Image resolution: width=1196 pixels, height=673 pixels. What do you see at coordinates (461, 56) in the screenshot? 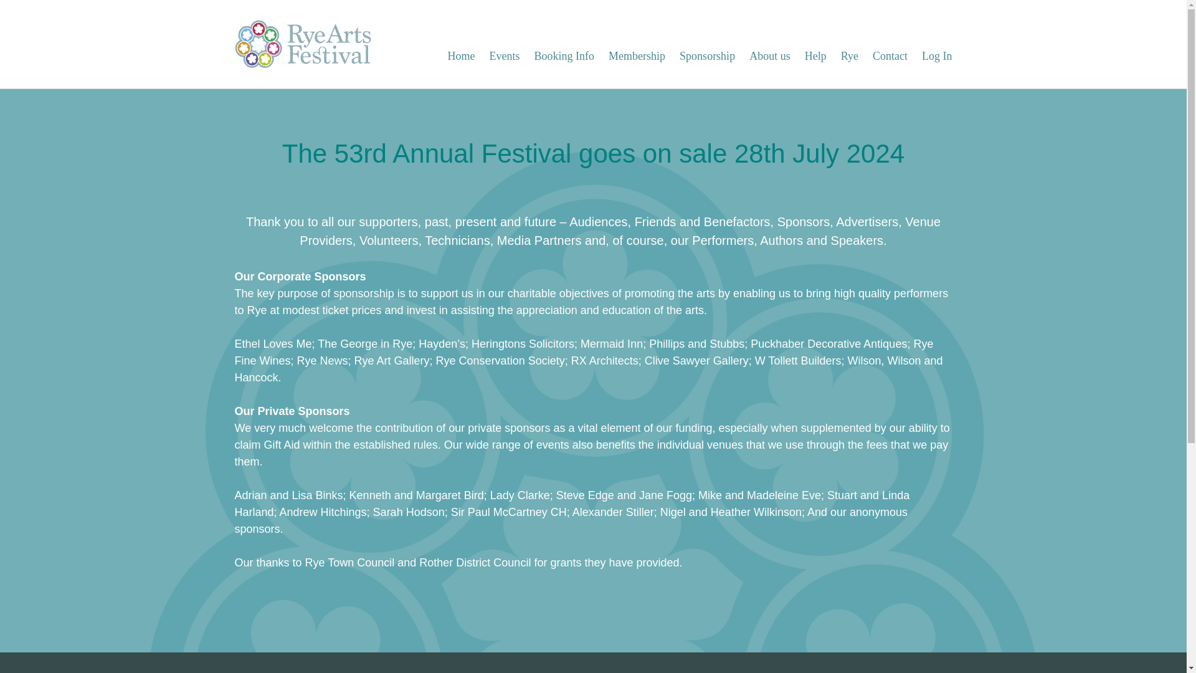
I see `Home` at bounding box center [461, 56].